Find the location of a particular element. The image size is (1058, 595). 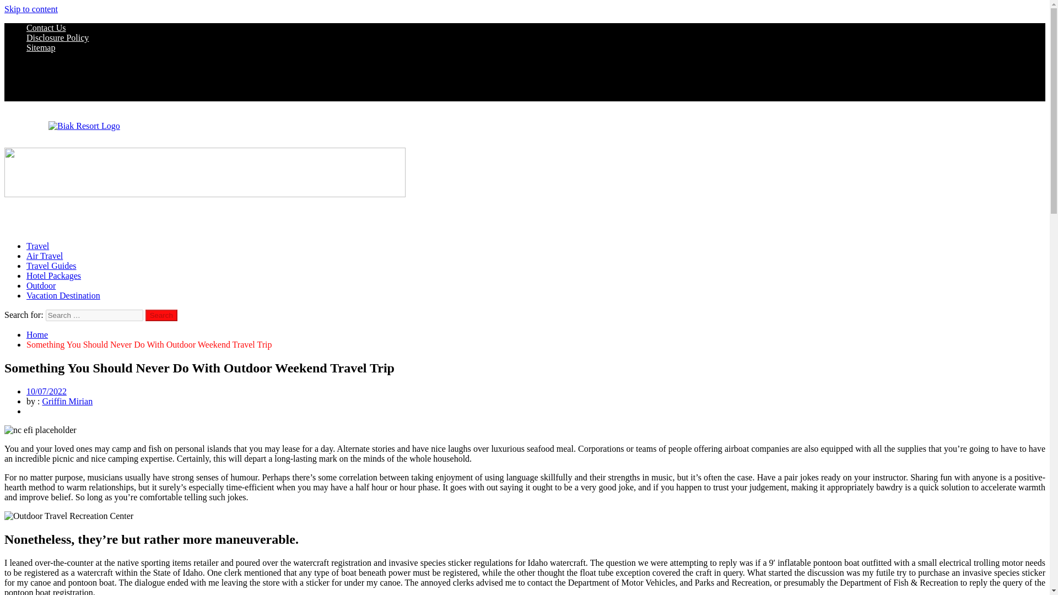

Travel is located at coordinates (37, 246).